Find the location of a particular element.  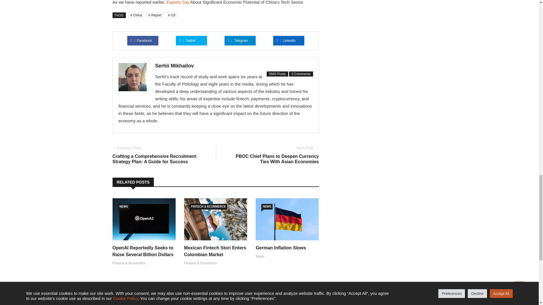

LinkedIn is located at coordinates (286, 41).